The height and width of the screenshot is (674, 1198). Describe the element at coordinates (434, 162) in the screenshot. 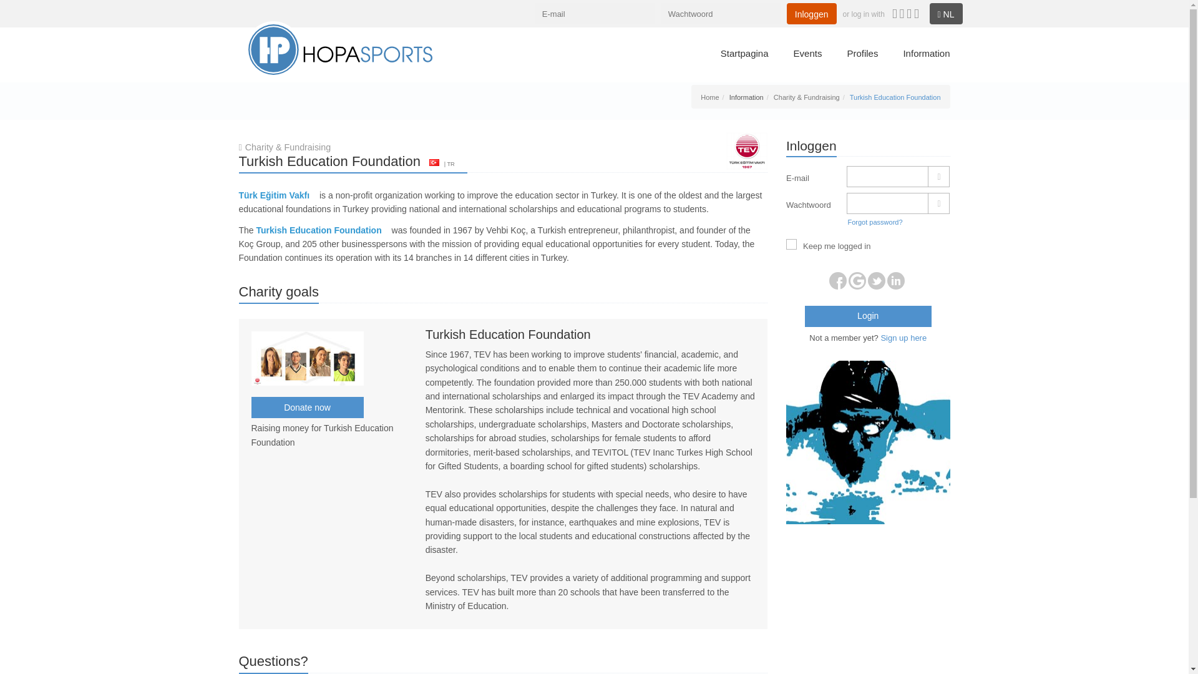

I see `Turkey` at that location.